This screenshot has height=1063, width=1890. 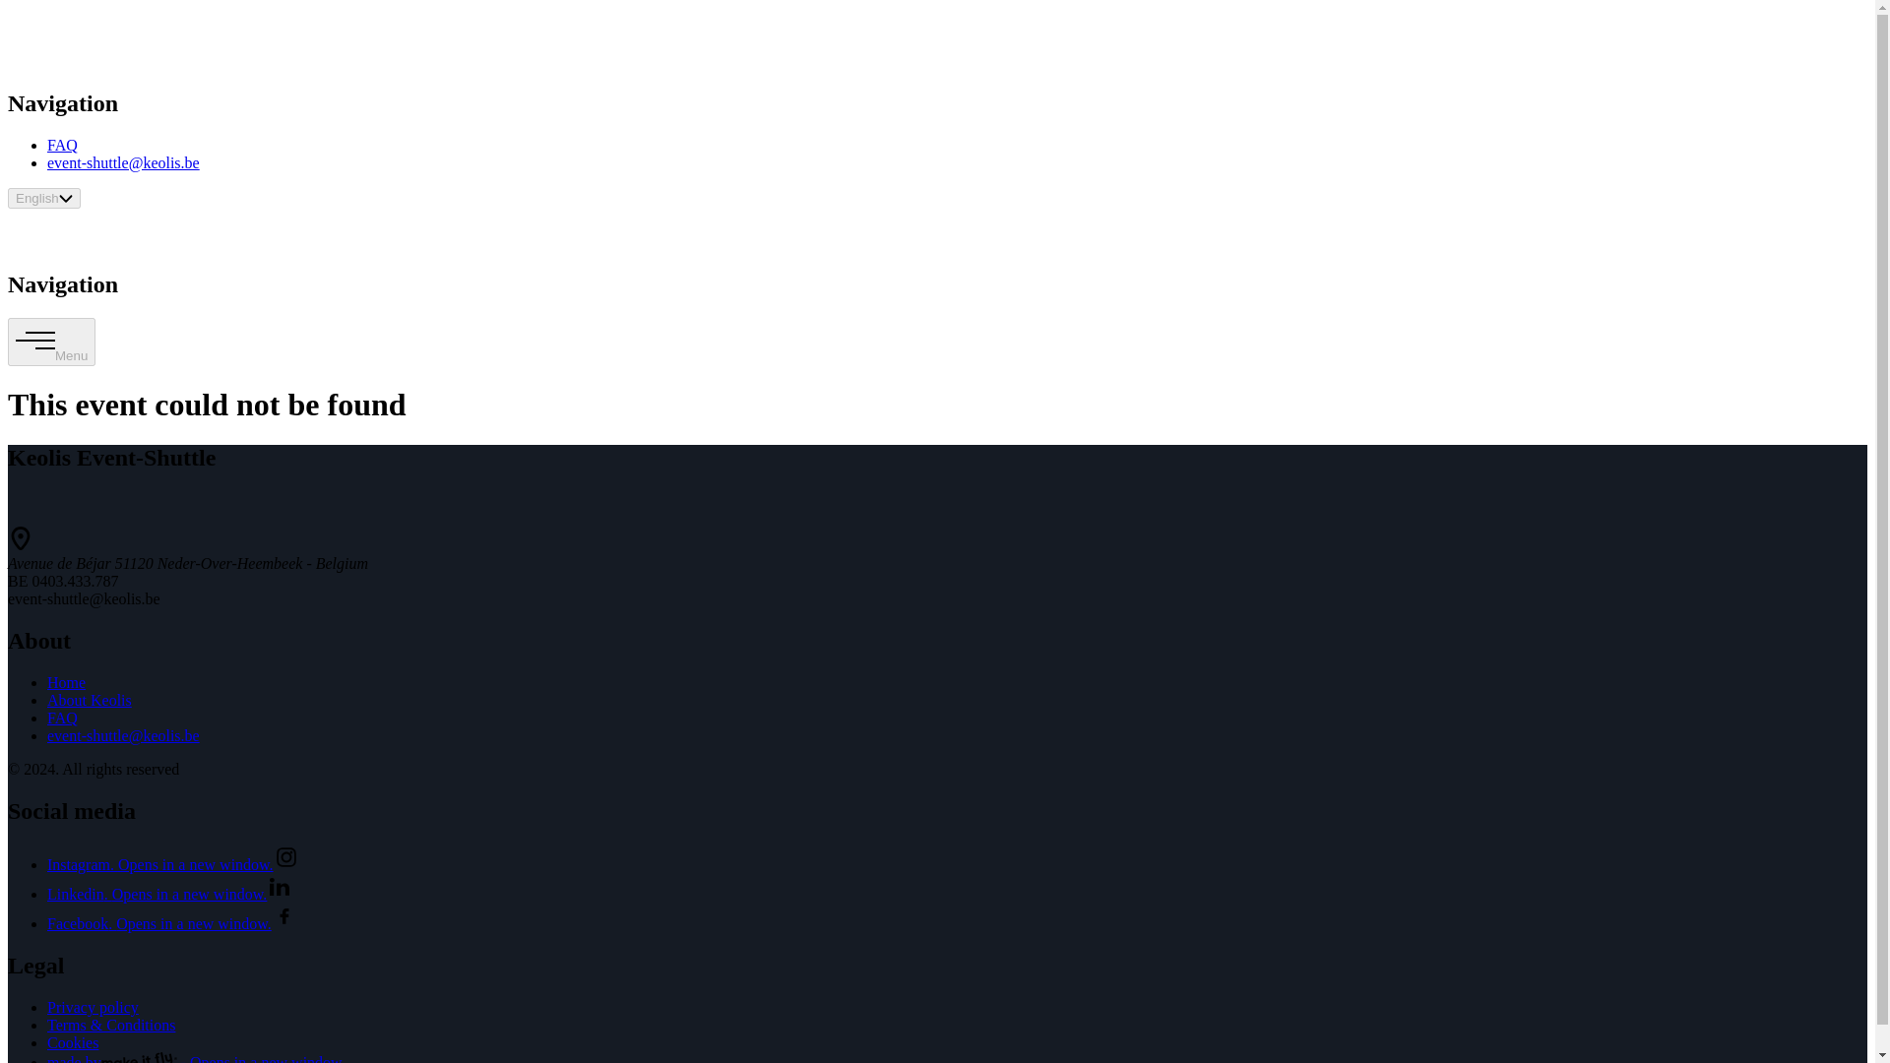 I want to click on Cookies, so click(x=73, y=1042).